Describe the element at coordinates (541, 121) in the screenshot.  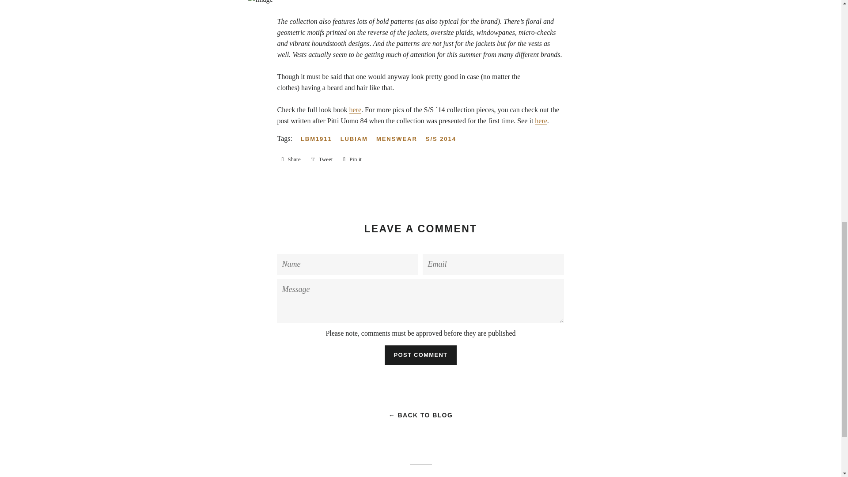
I see `Tweet on Twitter` at that location.